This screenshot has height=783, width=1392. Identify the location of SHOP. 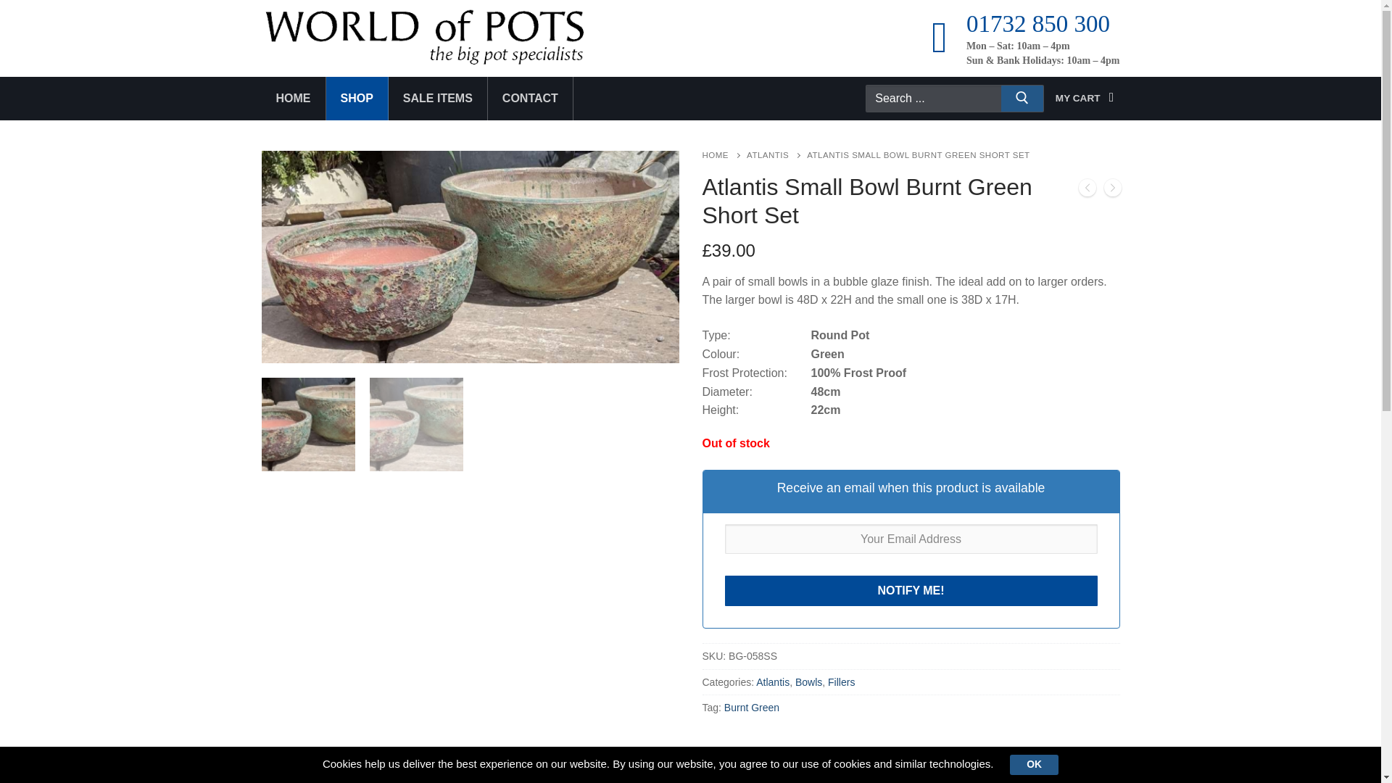
(357, 99).